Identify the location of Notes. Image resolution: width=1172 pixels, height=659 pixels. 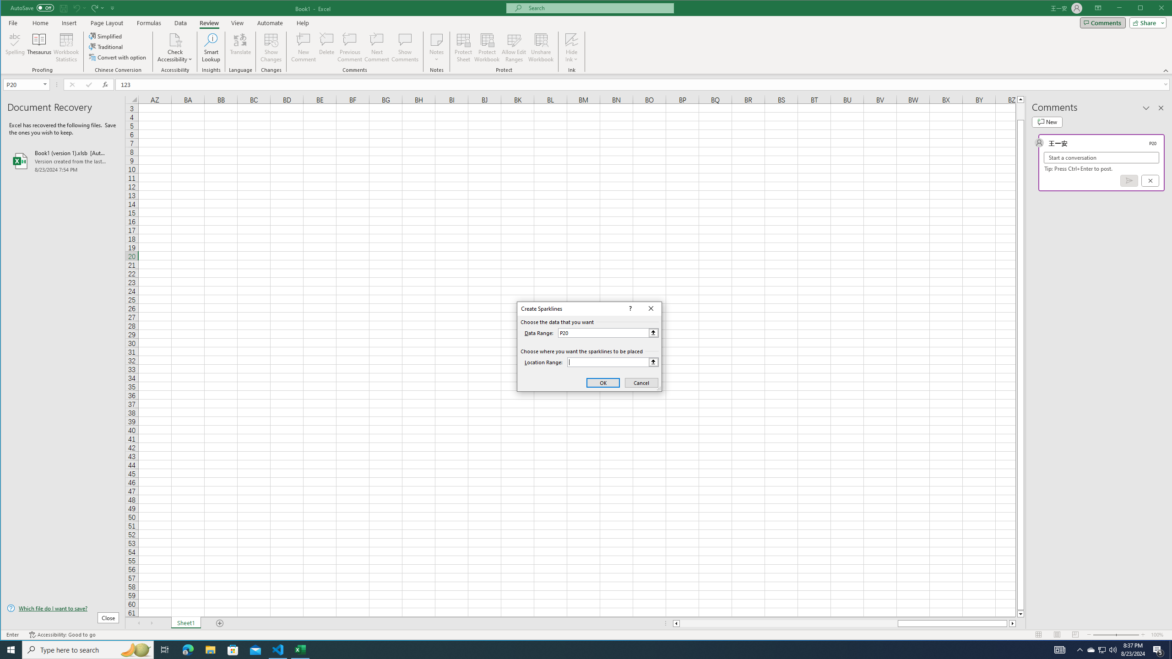
(436, 48).